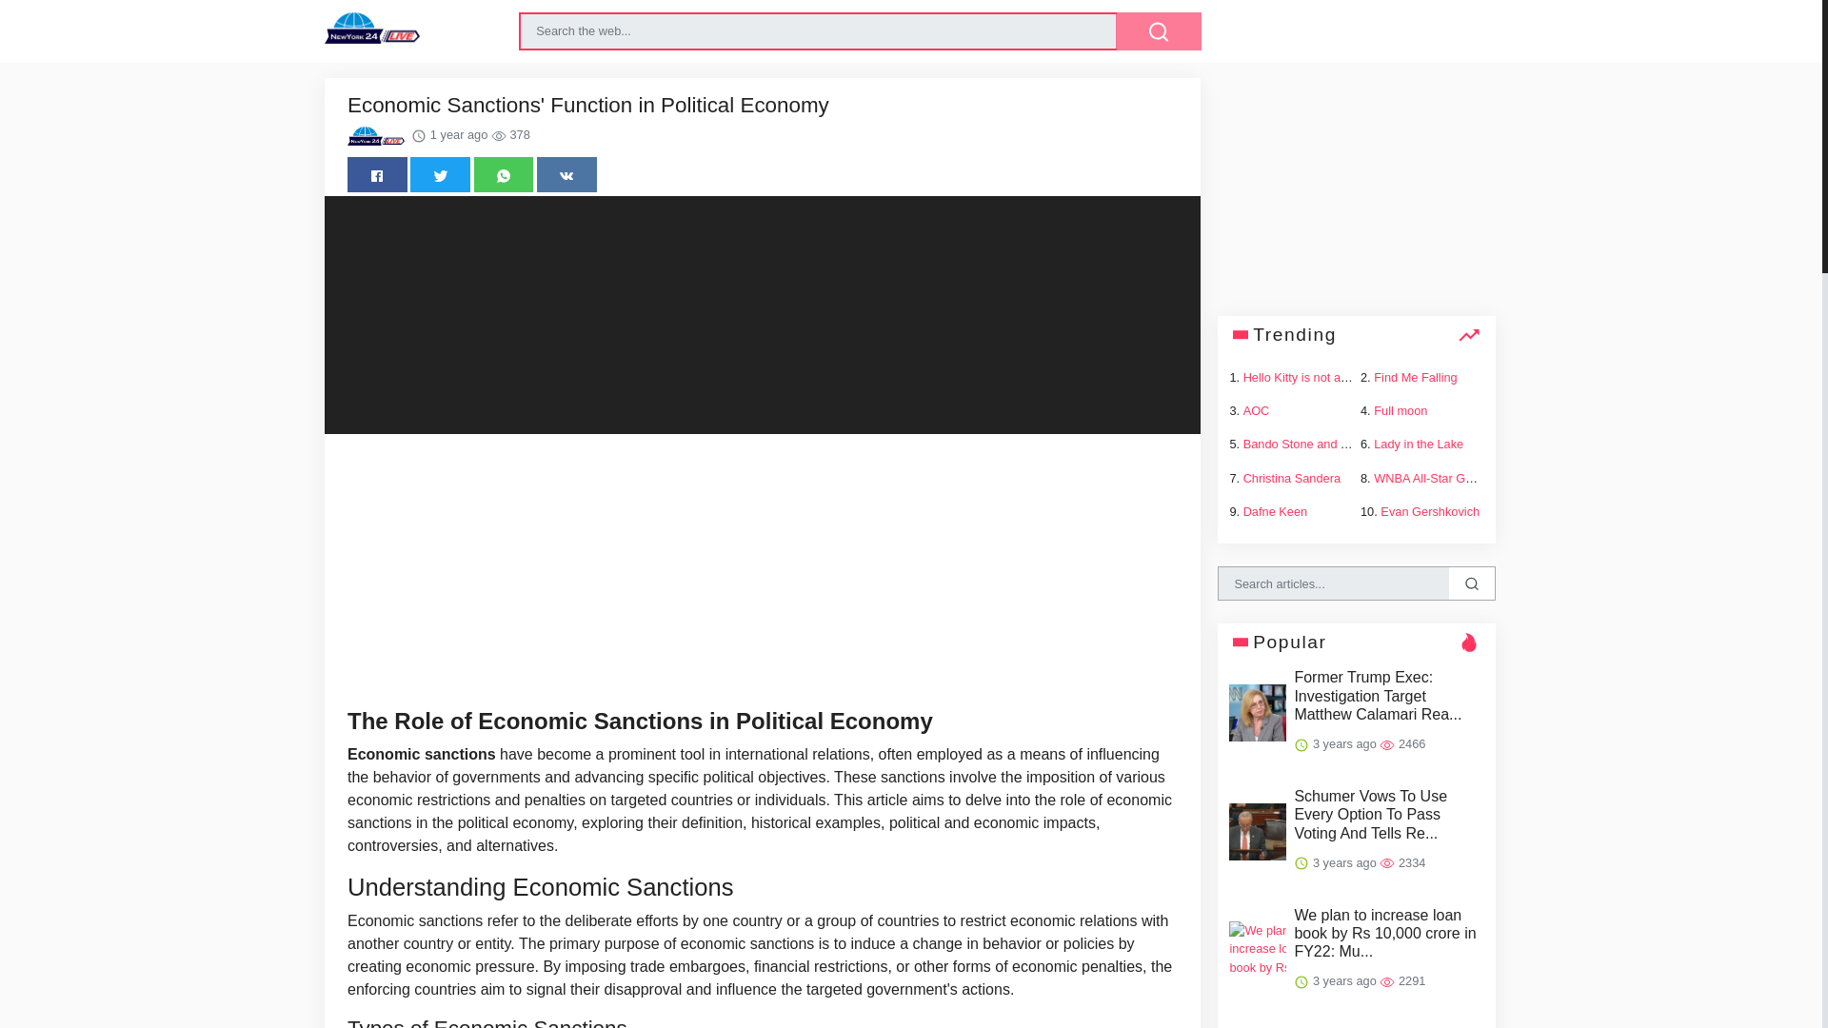 Image resolution: width=1828 pixels, height=1028 pixels. Describe the element at coordinates (1415, 377) in the screenshot. I see `Find Me Falling` at that location.